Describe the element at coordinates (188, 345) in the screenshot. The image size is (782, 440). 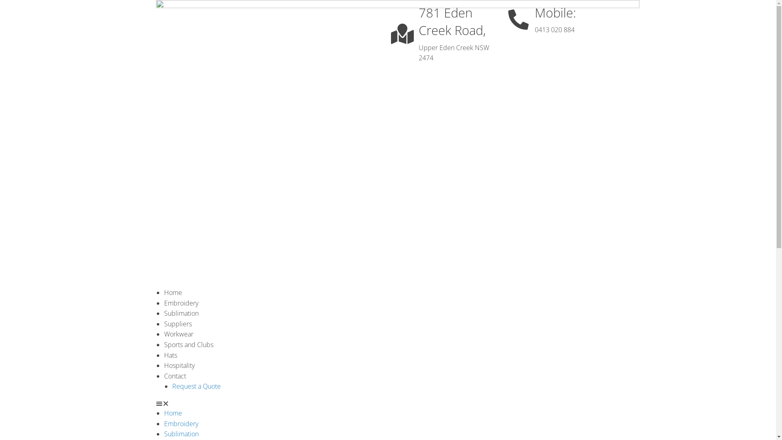
I see `Sports and Clubs` at that location.